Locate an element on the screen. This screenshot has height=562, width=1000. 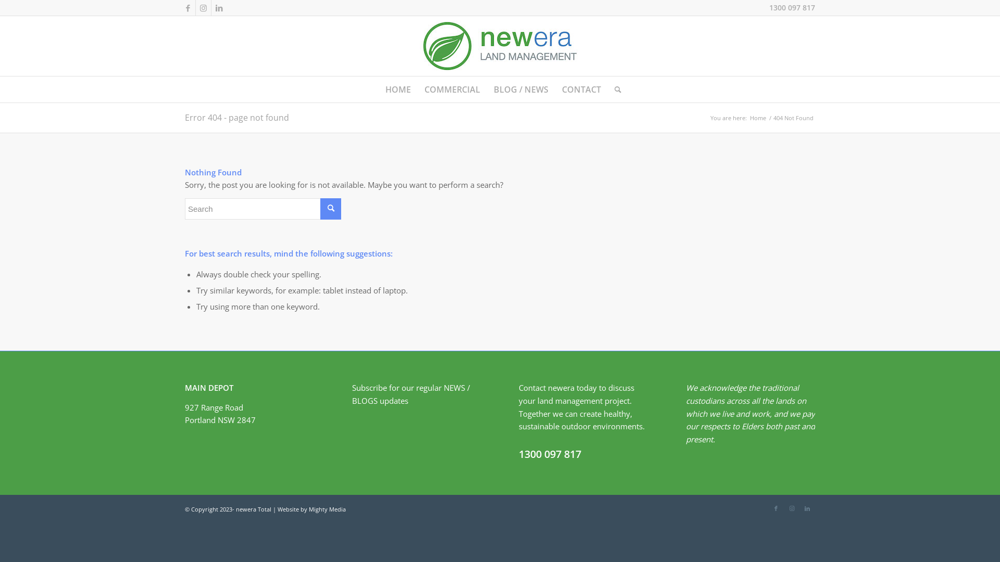
NEWS / BLOGS is located at coordinates (411, 394).